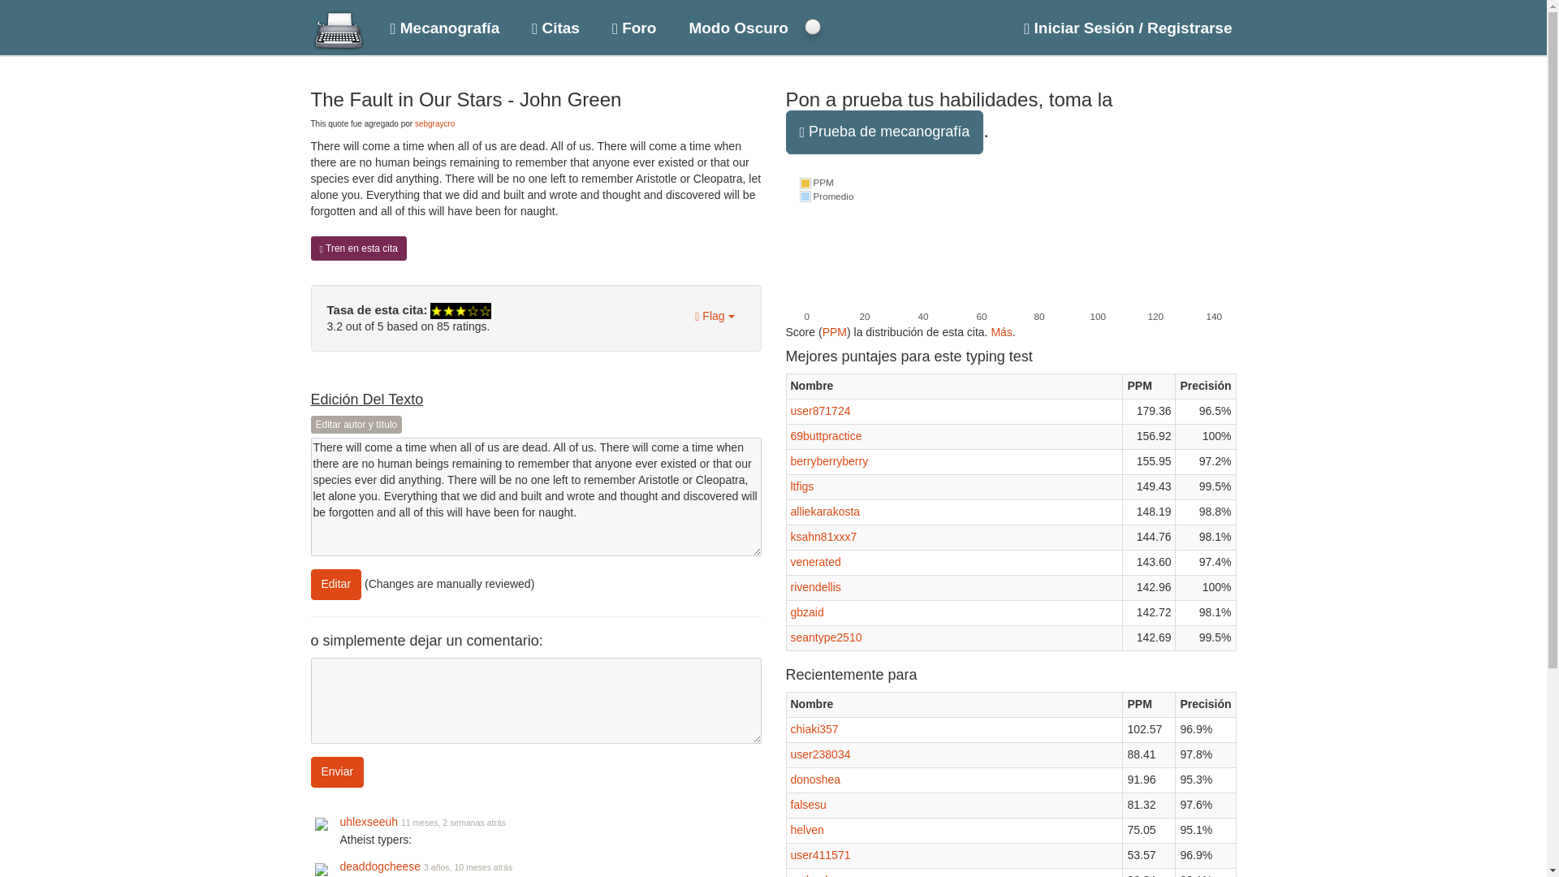 This screenshot has height=877, width=1559. What do you see at coordinates (820, 754) in the screenshot?
I see `user238034` at bounding box center [820, 754].